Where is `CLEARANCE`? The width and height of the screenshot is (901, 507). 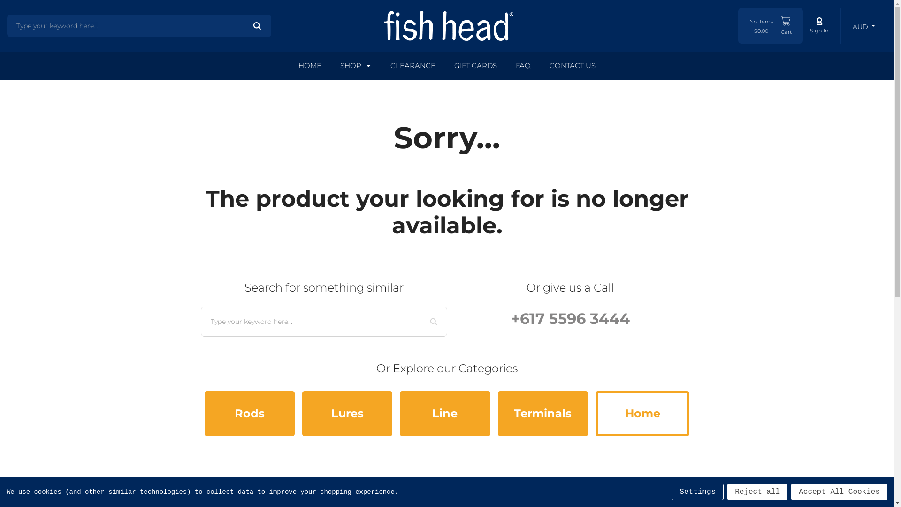
CLEARANCE is located at coordinates (413, 66).